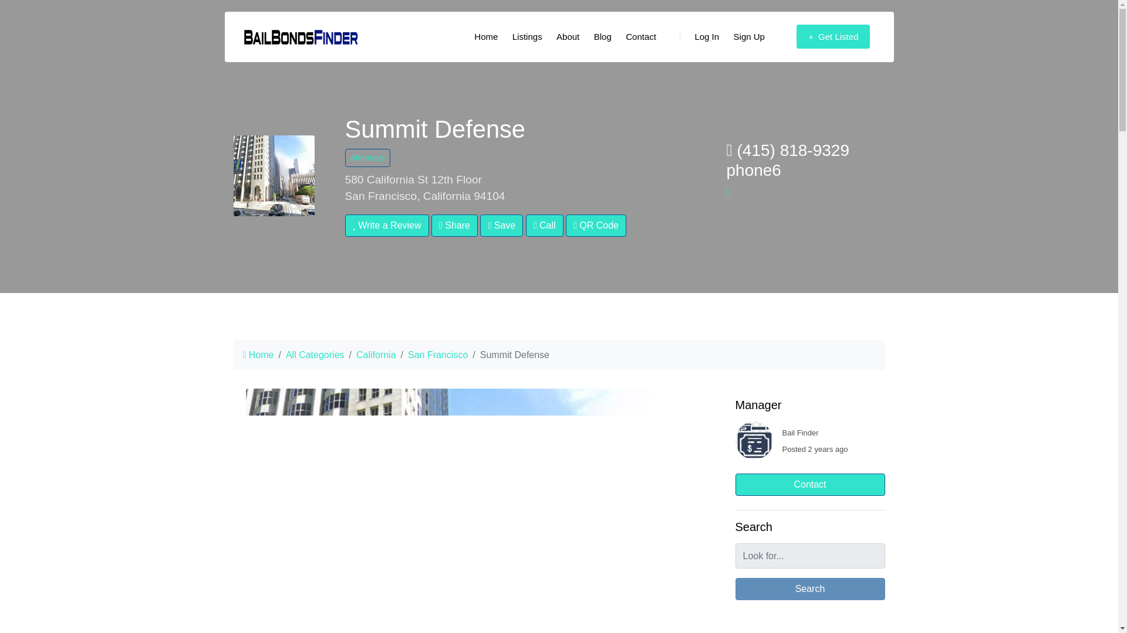 This screenshot has height=633, width=1127. Describe the element at coordinates (545, 225) in the screenshot. I see `Call` at that location.